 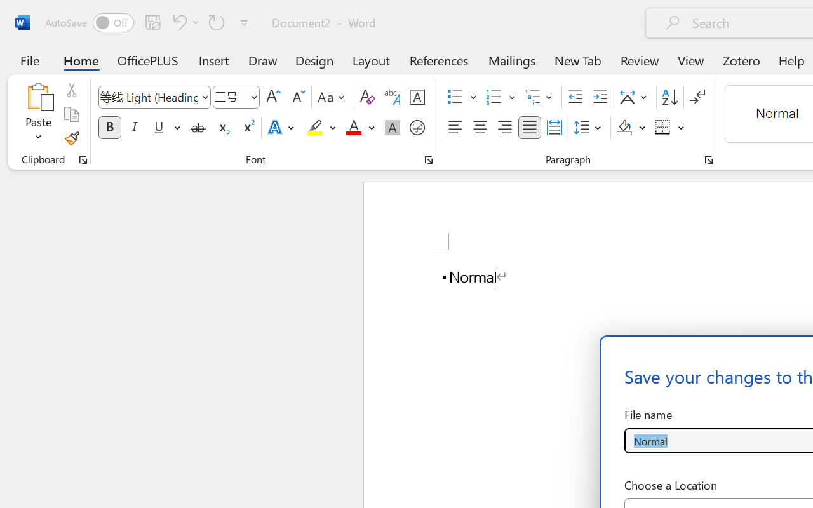 What do you see at coordinates (624, 128) in the screenshot?
I see `Shading RGB(0, 0, 0)` at bounding box center [624, 128].